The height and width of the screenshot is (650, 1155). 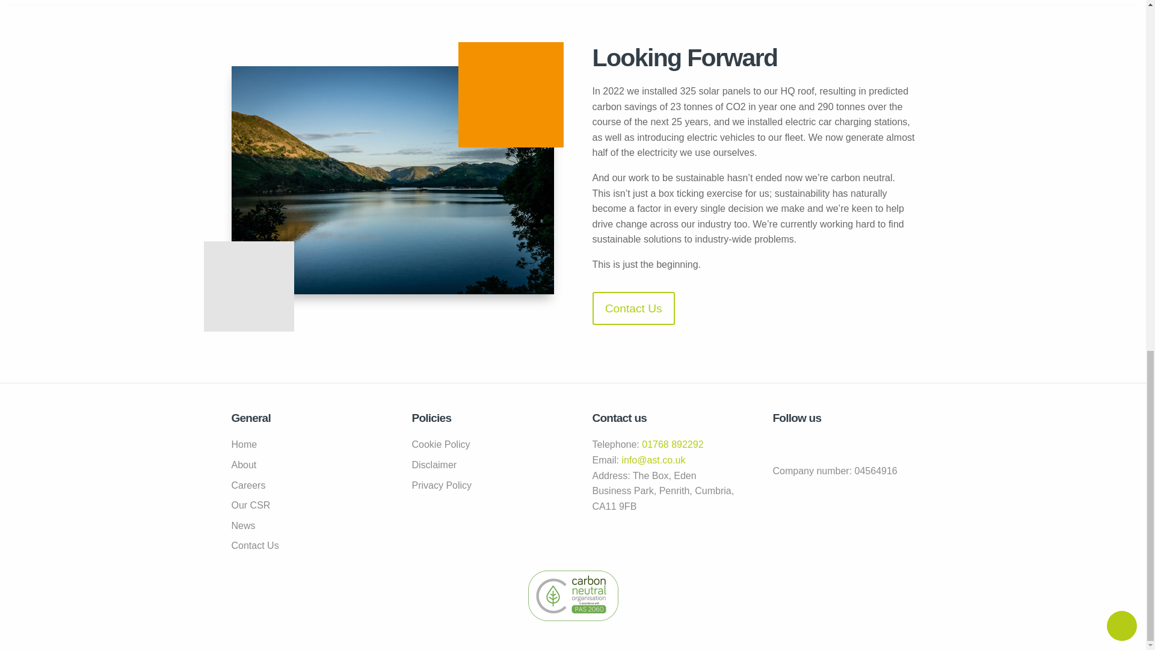 What do you see at coordinates (302, 465) in the screenshot?
I see `About` at bounding box center [302, 465].